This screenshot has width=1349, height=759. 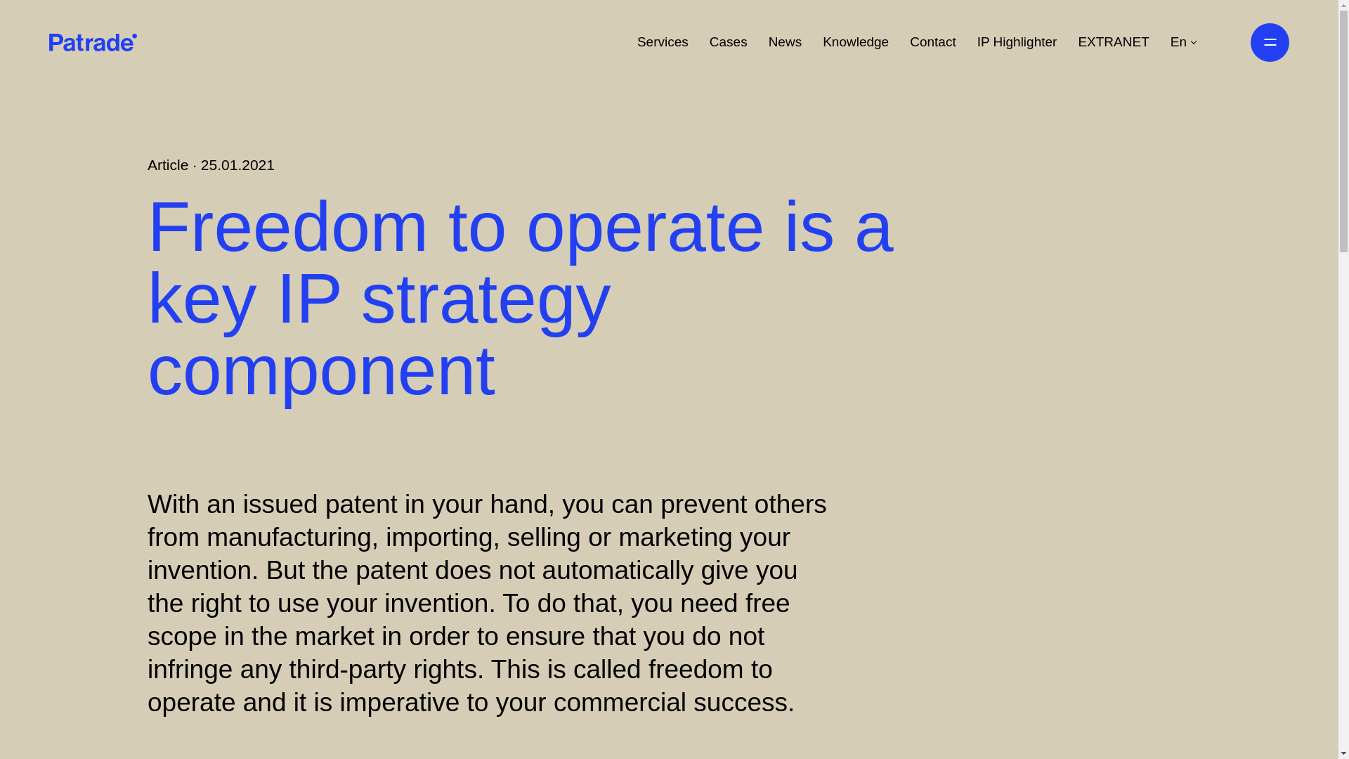 I want to click on Knowledge, so click(x=856, y=42).